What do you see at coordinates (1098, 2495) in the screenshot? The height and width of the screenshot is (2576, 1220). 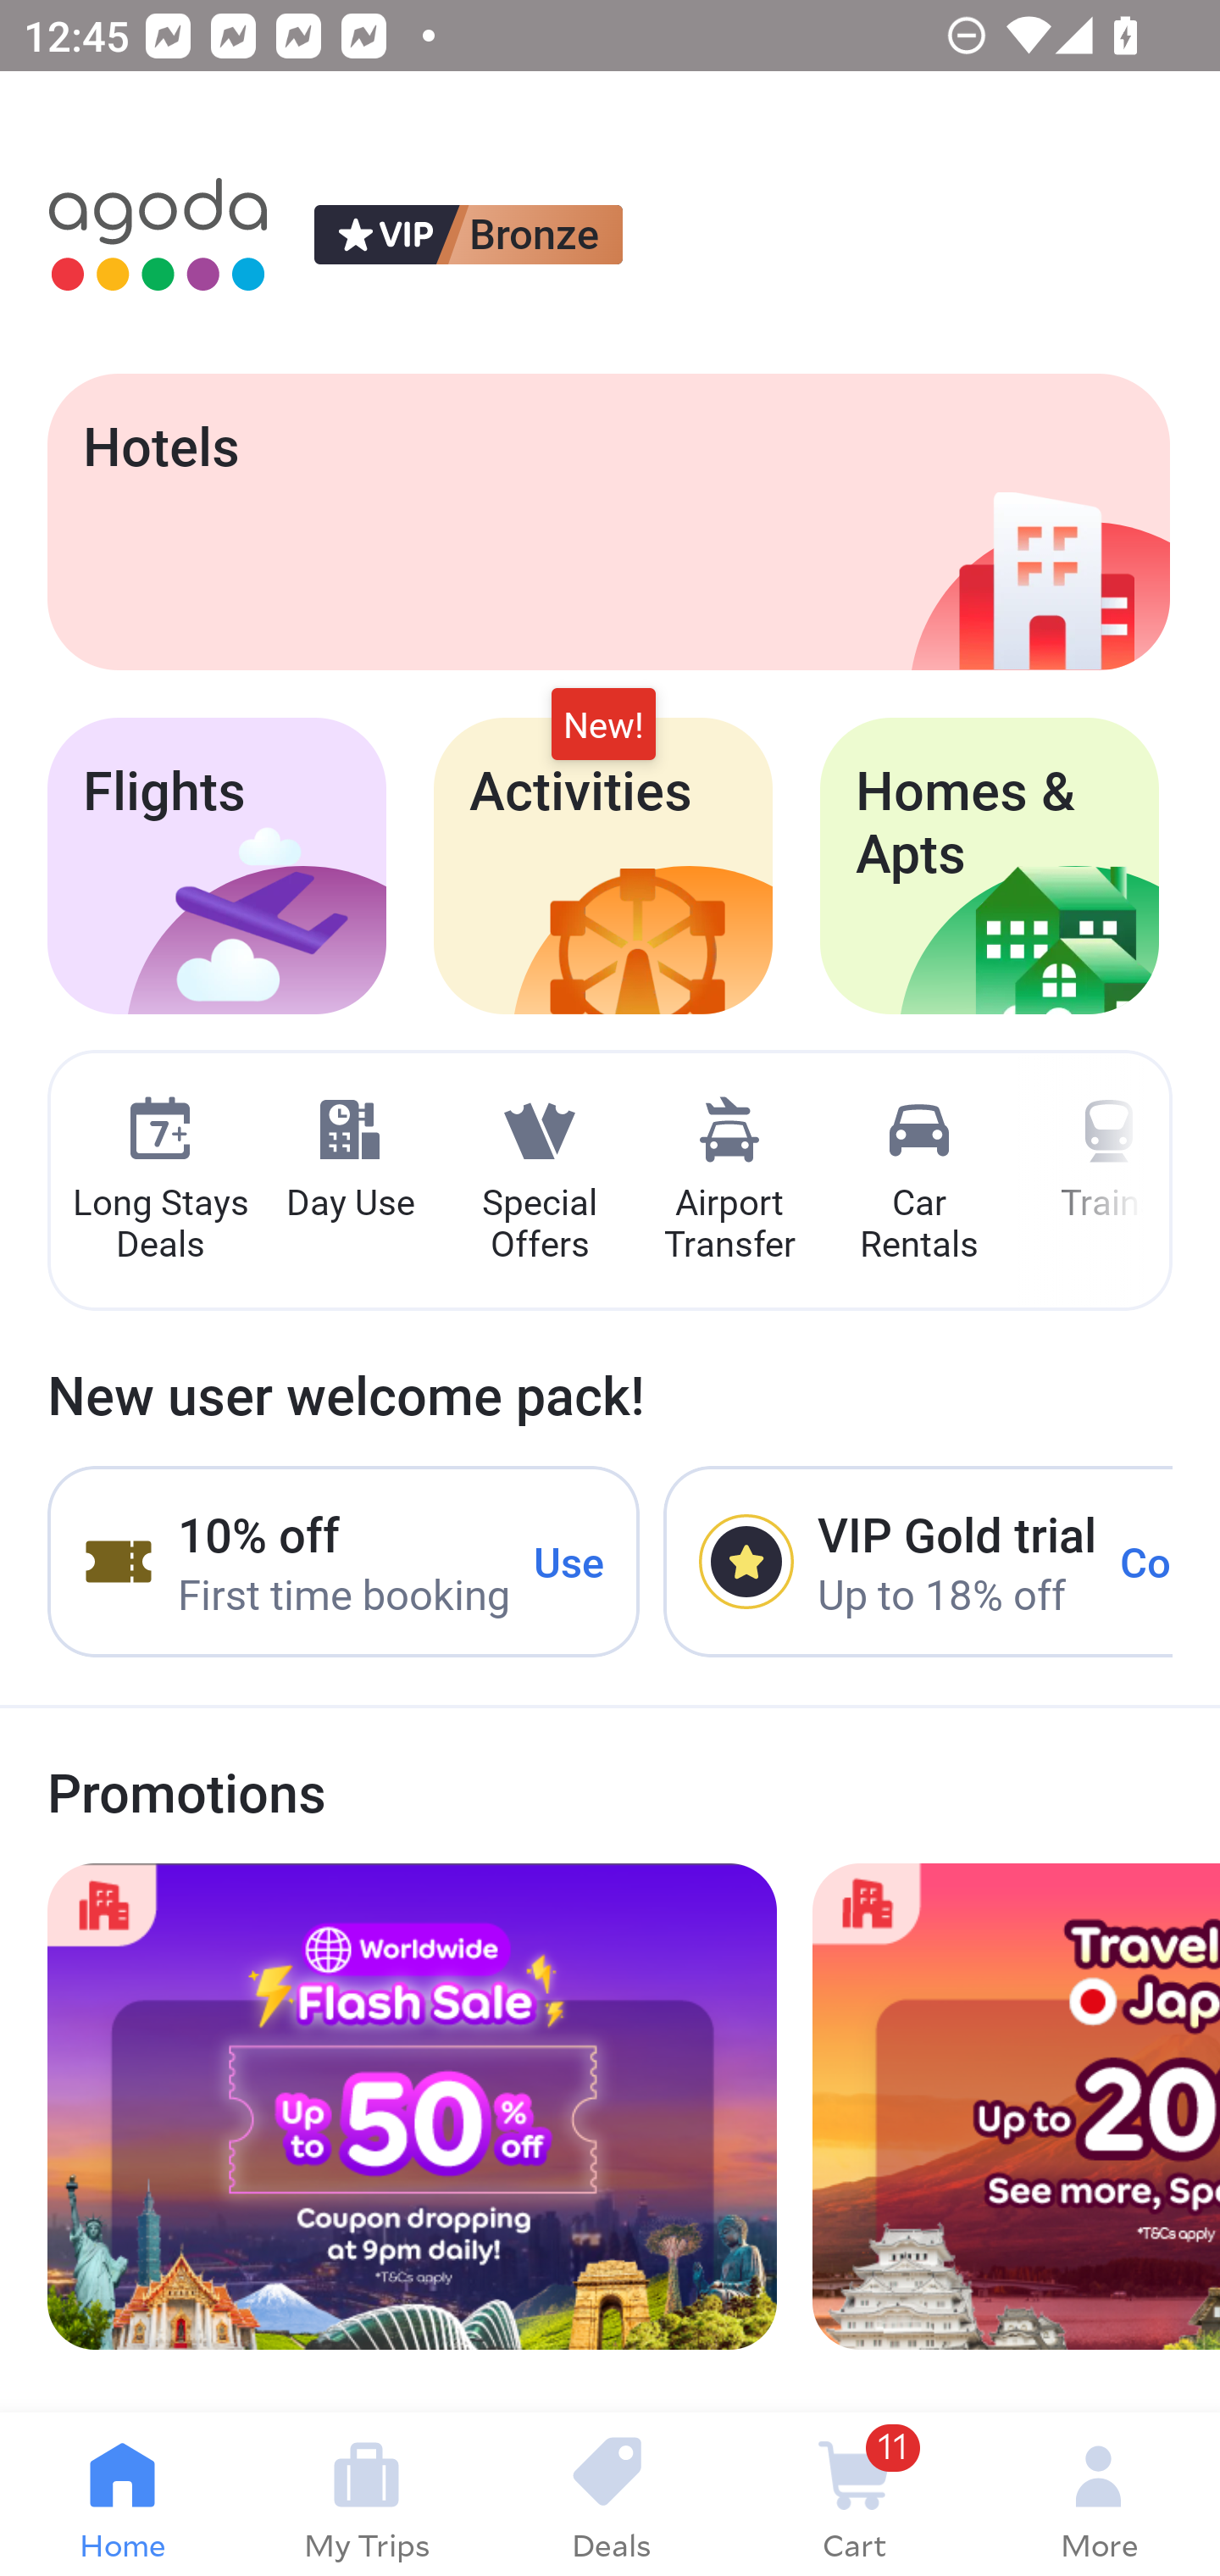 I see `More` at bounding box center [1098, 2495].